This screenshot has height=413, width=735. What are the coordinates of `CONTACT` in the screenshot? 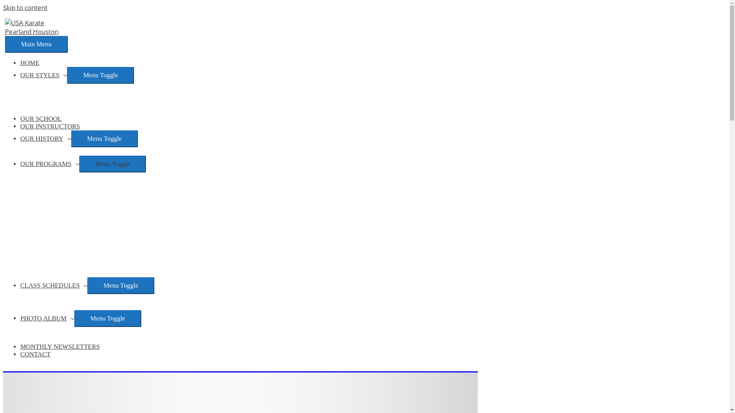 It's located at (35, 354).